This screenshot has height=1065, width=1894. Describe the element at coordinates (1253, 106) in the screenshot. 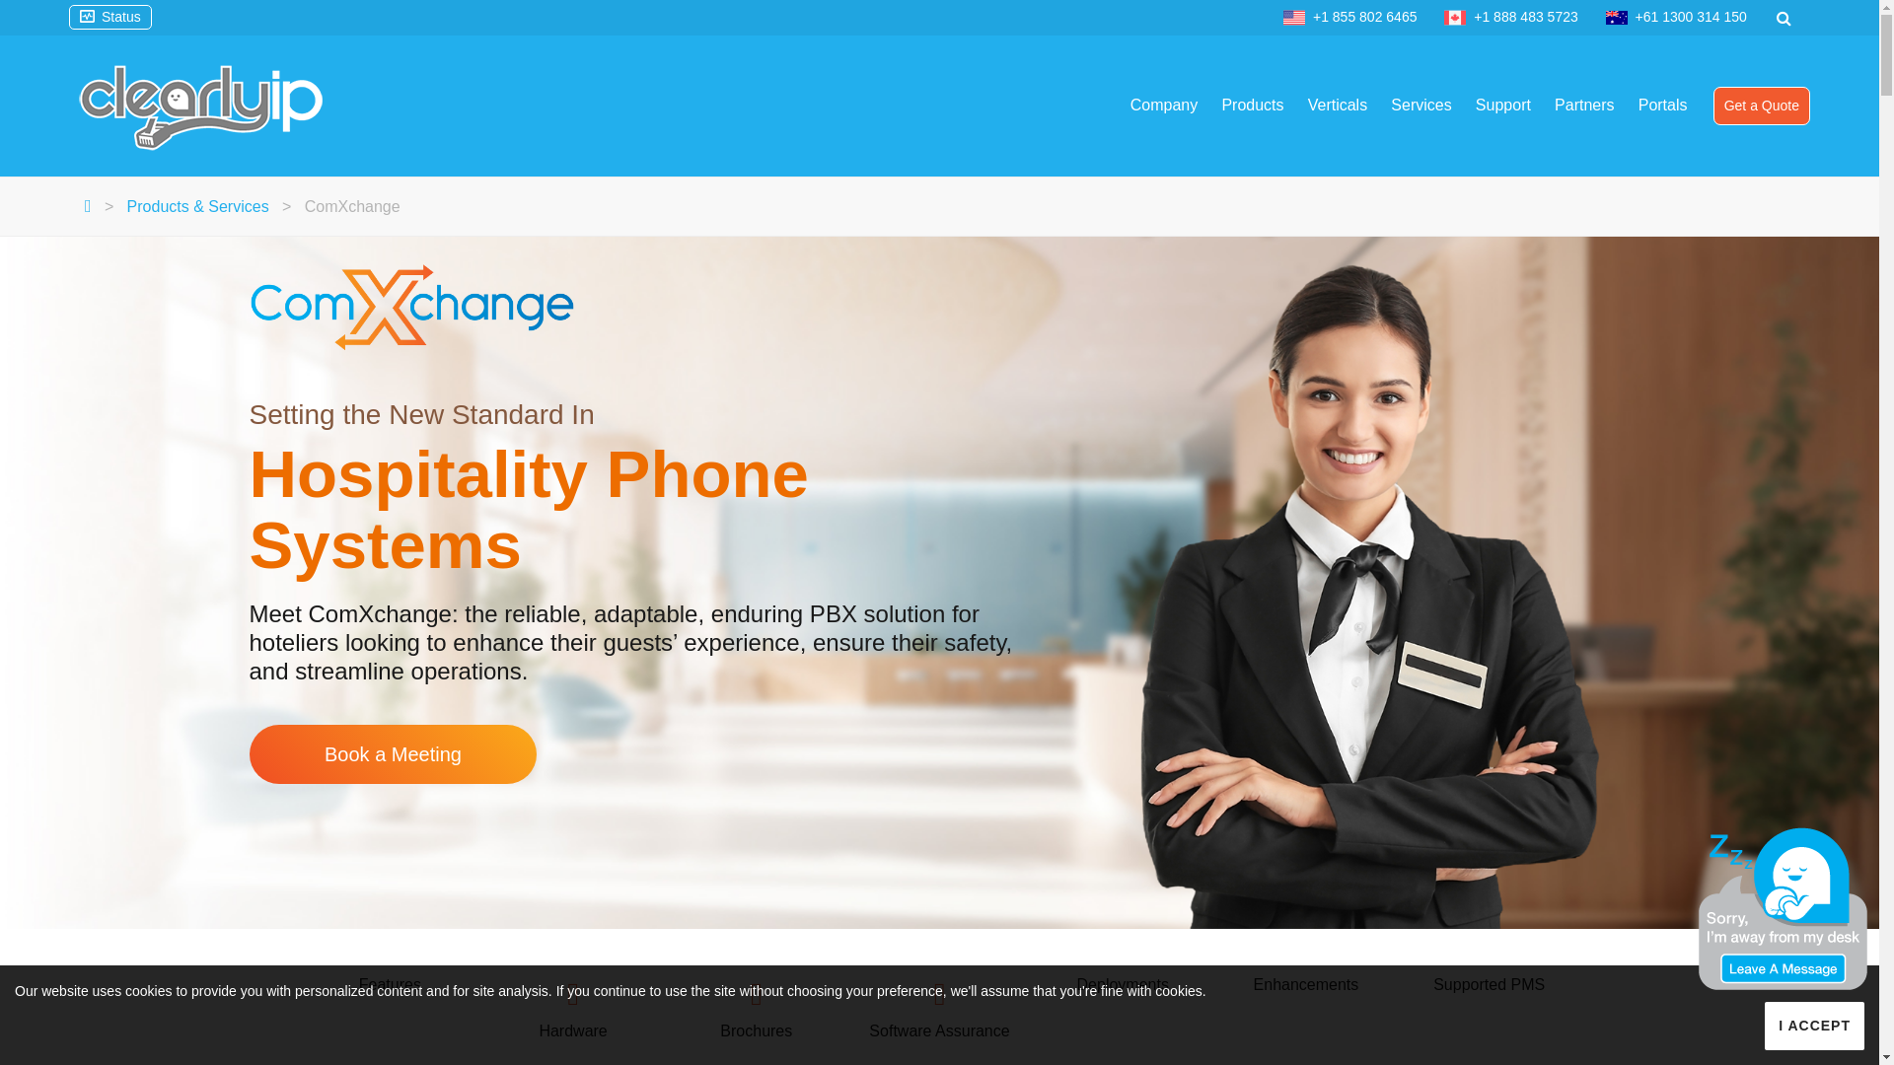

I see `Products` at that location.